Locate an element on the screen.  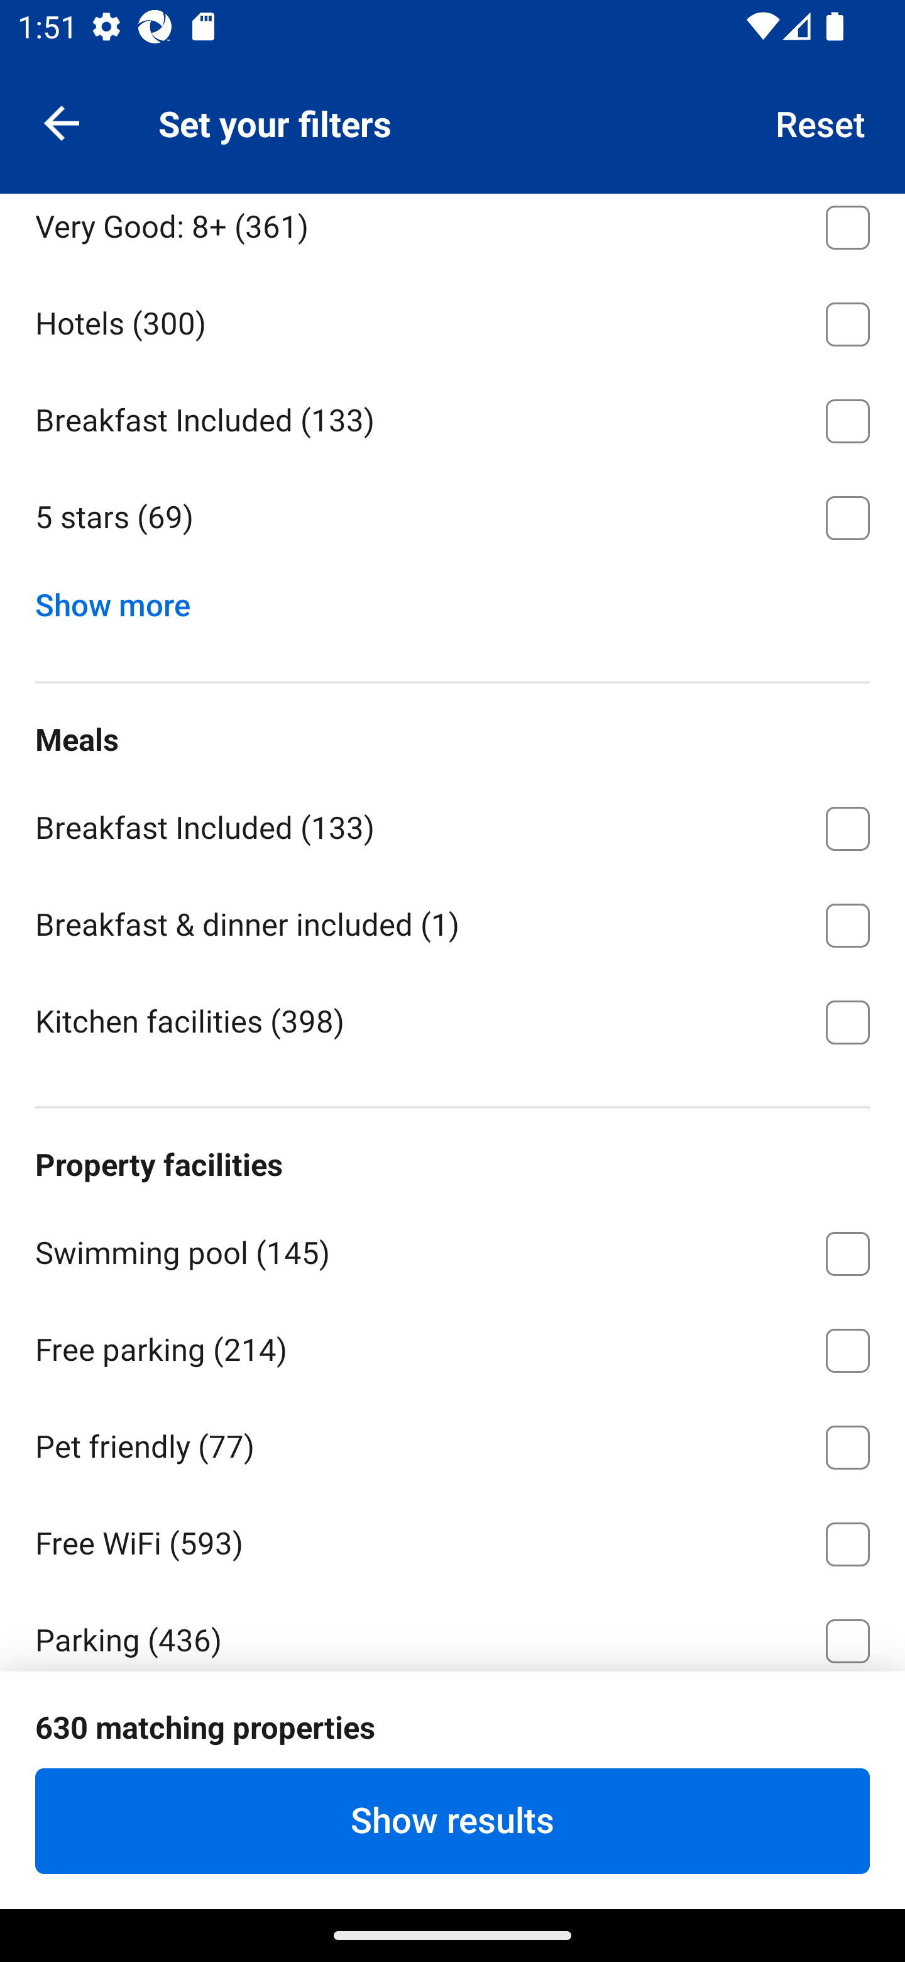
Swimming pool ⁦(145) is located at coordinates (452, 1250).